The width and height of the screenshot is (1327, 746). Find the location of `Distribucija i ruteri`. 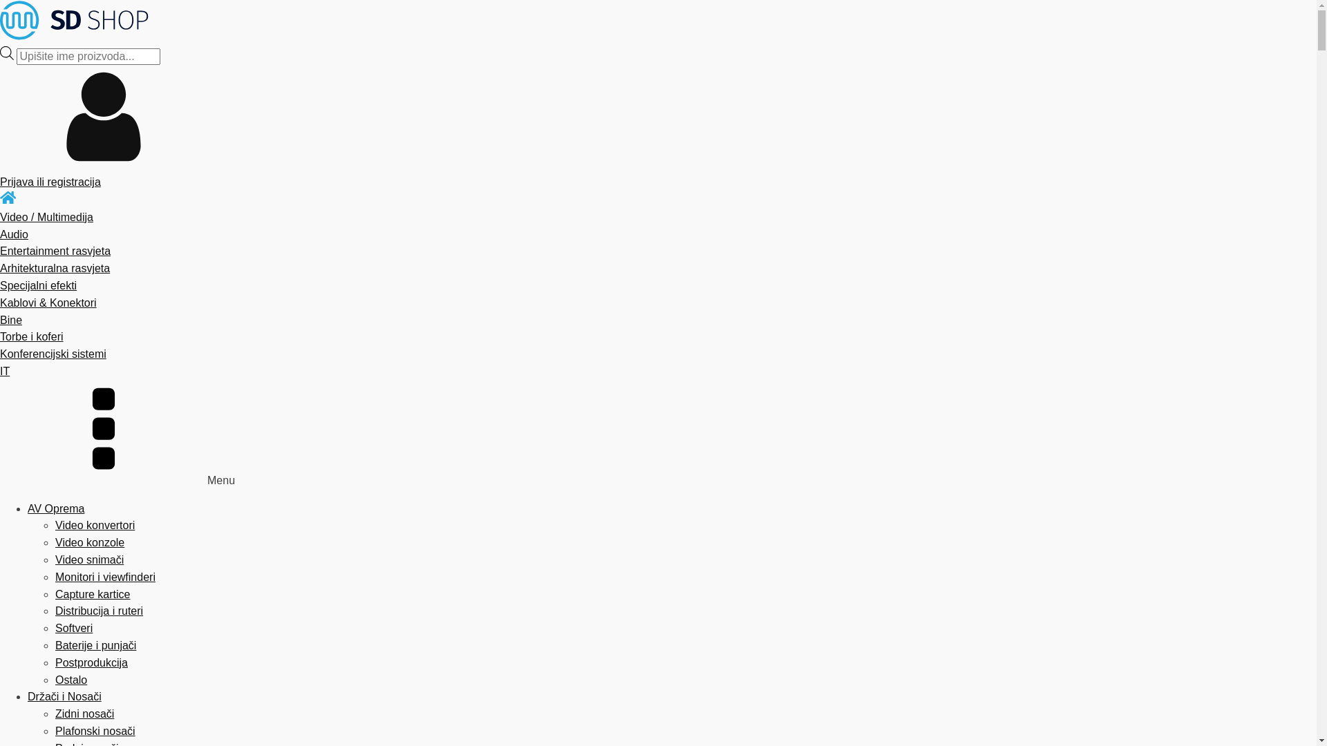

Distribucija i ruteri is located at coordinates (100, 611).